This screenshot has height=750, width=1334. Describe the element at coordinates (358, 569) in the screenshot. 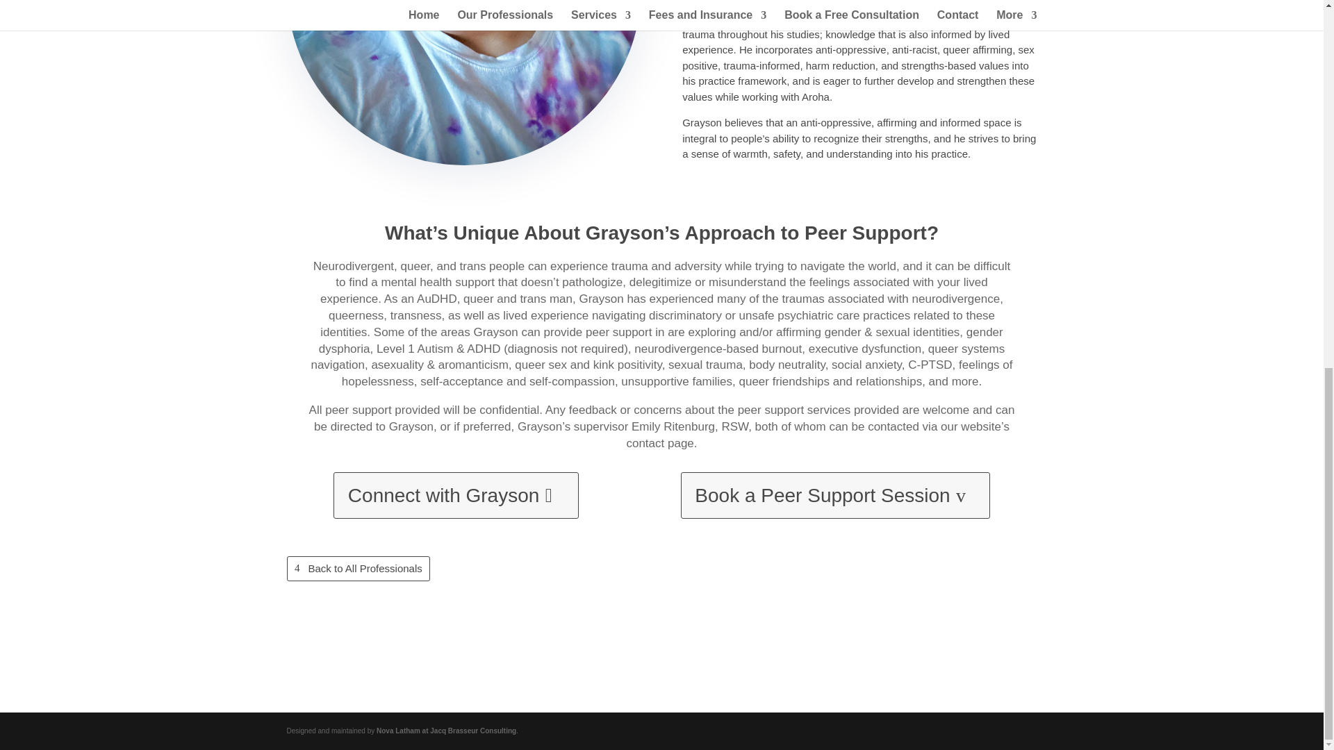

I see `Back to All Professionals` at that location.